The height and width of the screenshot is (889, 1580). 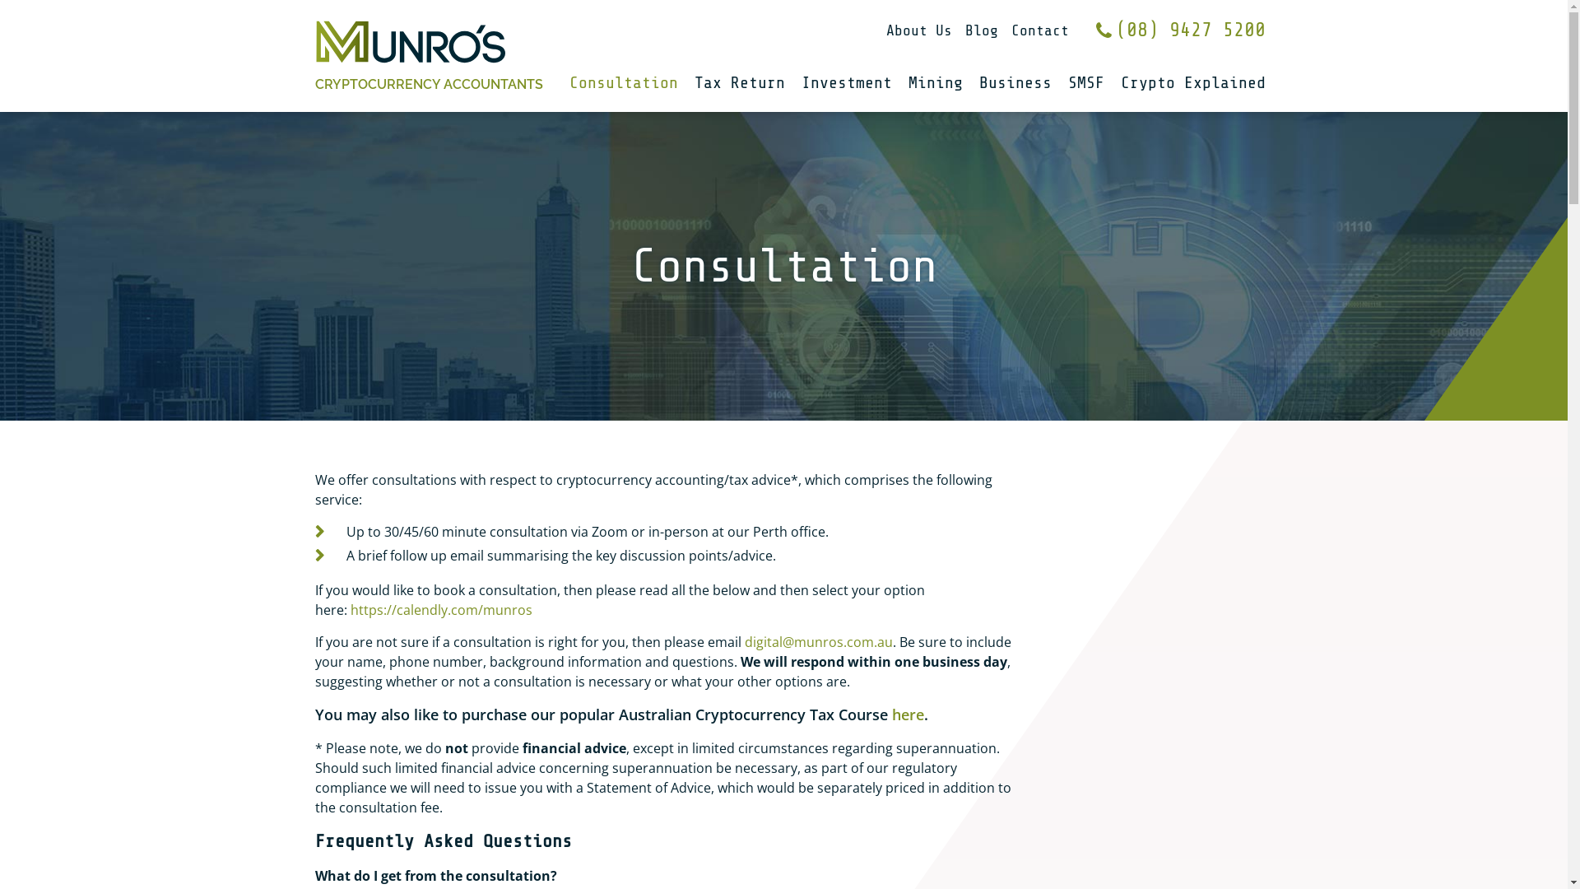 What do you see at coordinates (1193, 83) in the screenshot?
I see `Crypto Explained` at bounding box center [1193, 83].